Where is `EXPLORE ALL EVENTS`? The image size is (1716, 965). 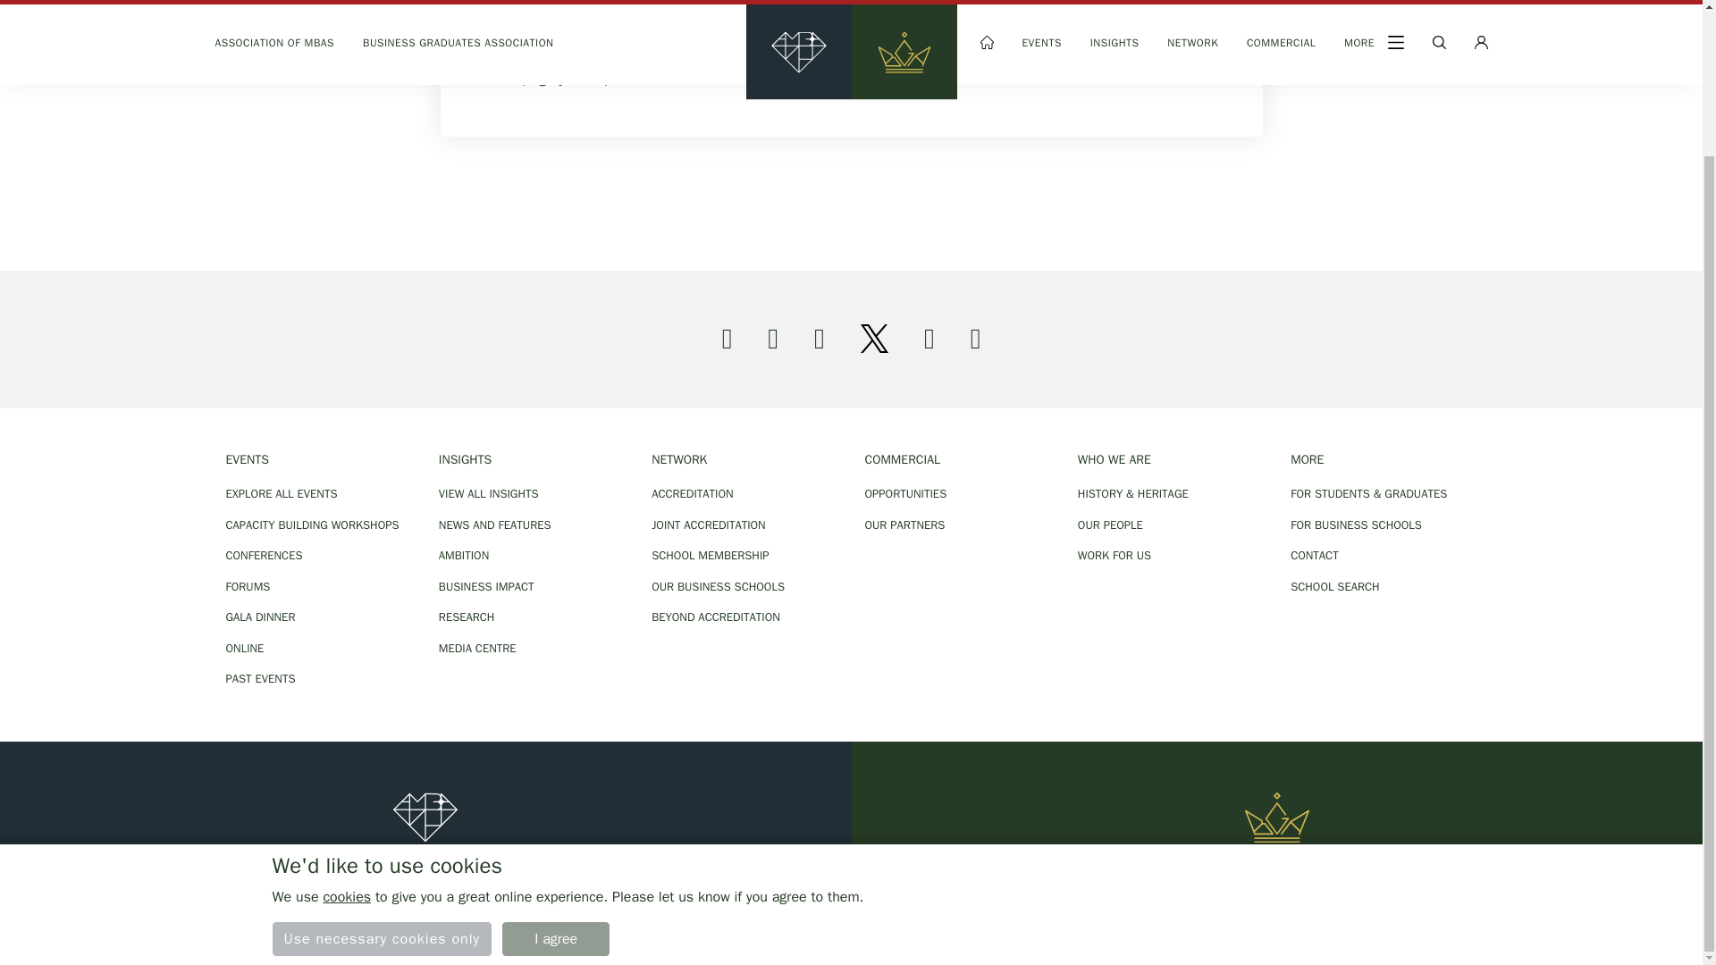
EXPLORE ALL EVENTS is located at coordinates (318, 493).